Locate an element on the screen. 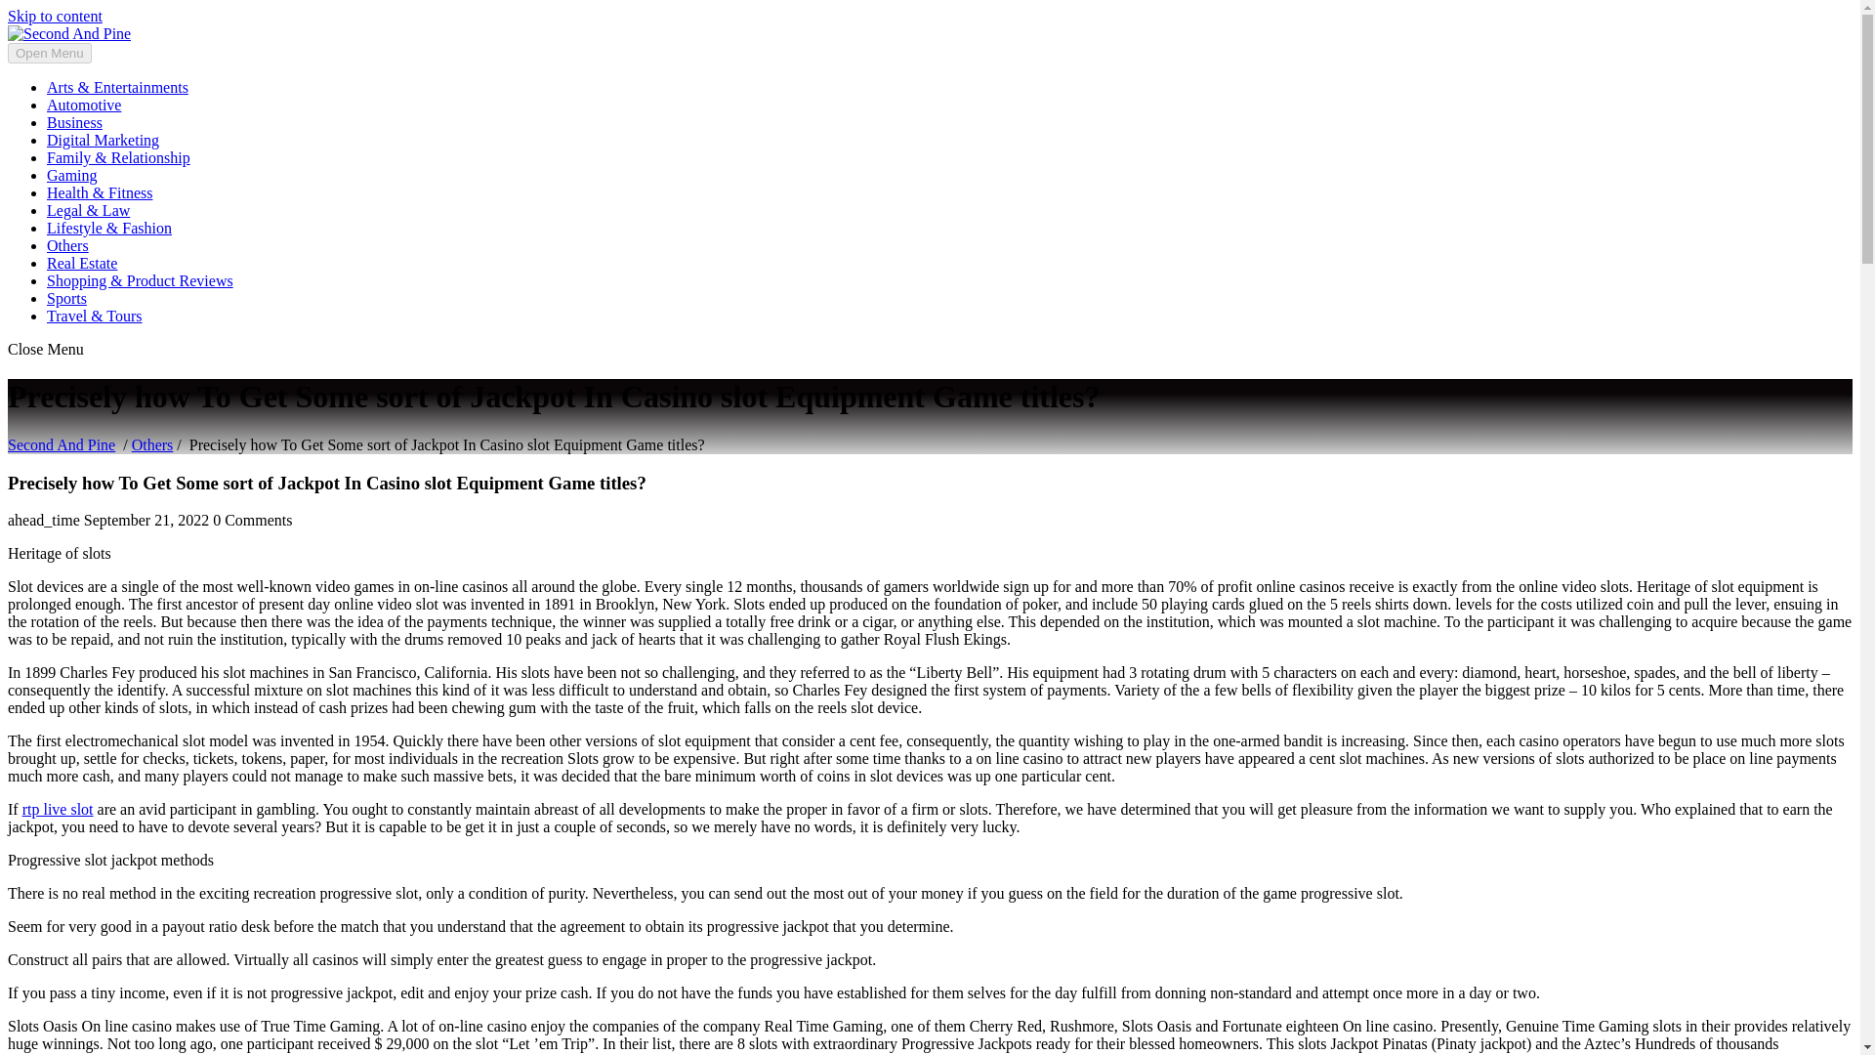 Image resolution: width=1875 pixels, height=1055 pixels. Sports is located at coordinates (66, 299).